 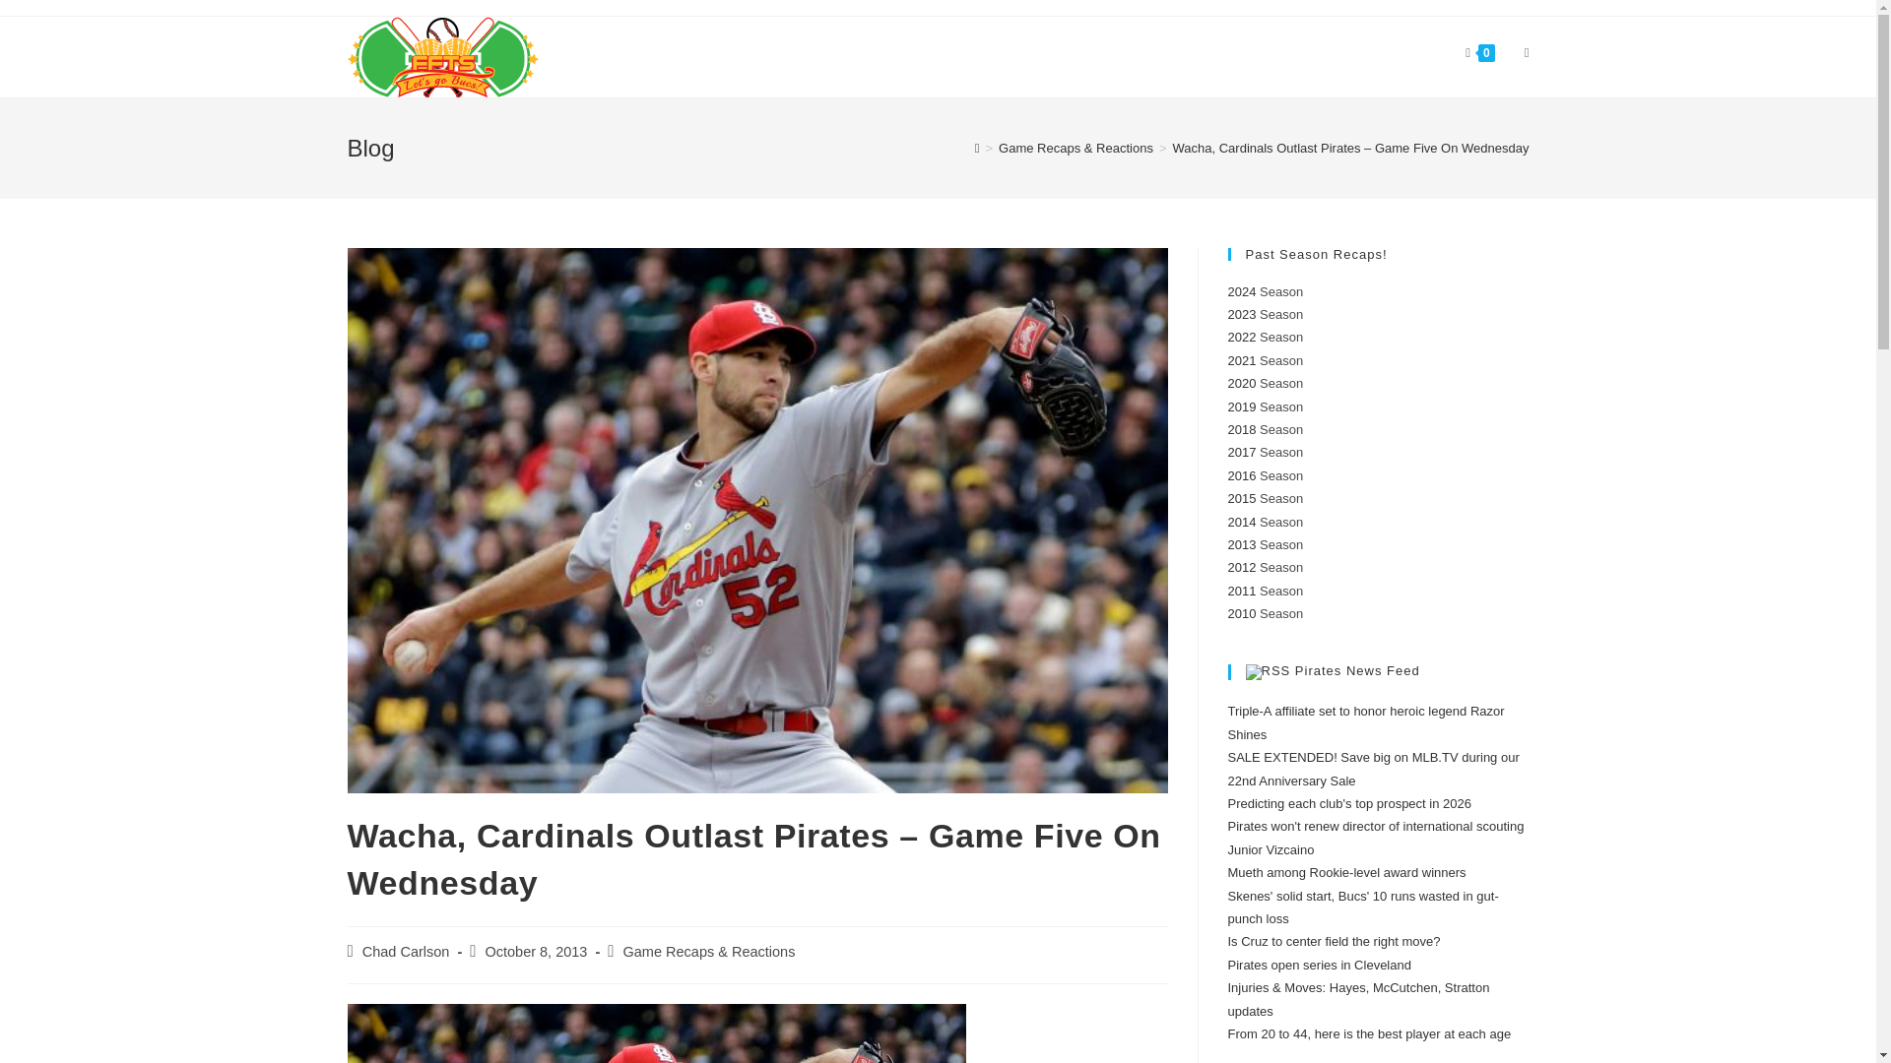 I want to click on 2017, so click(x=1241, y=452).